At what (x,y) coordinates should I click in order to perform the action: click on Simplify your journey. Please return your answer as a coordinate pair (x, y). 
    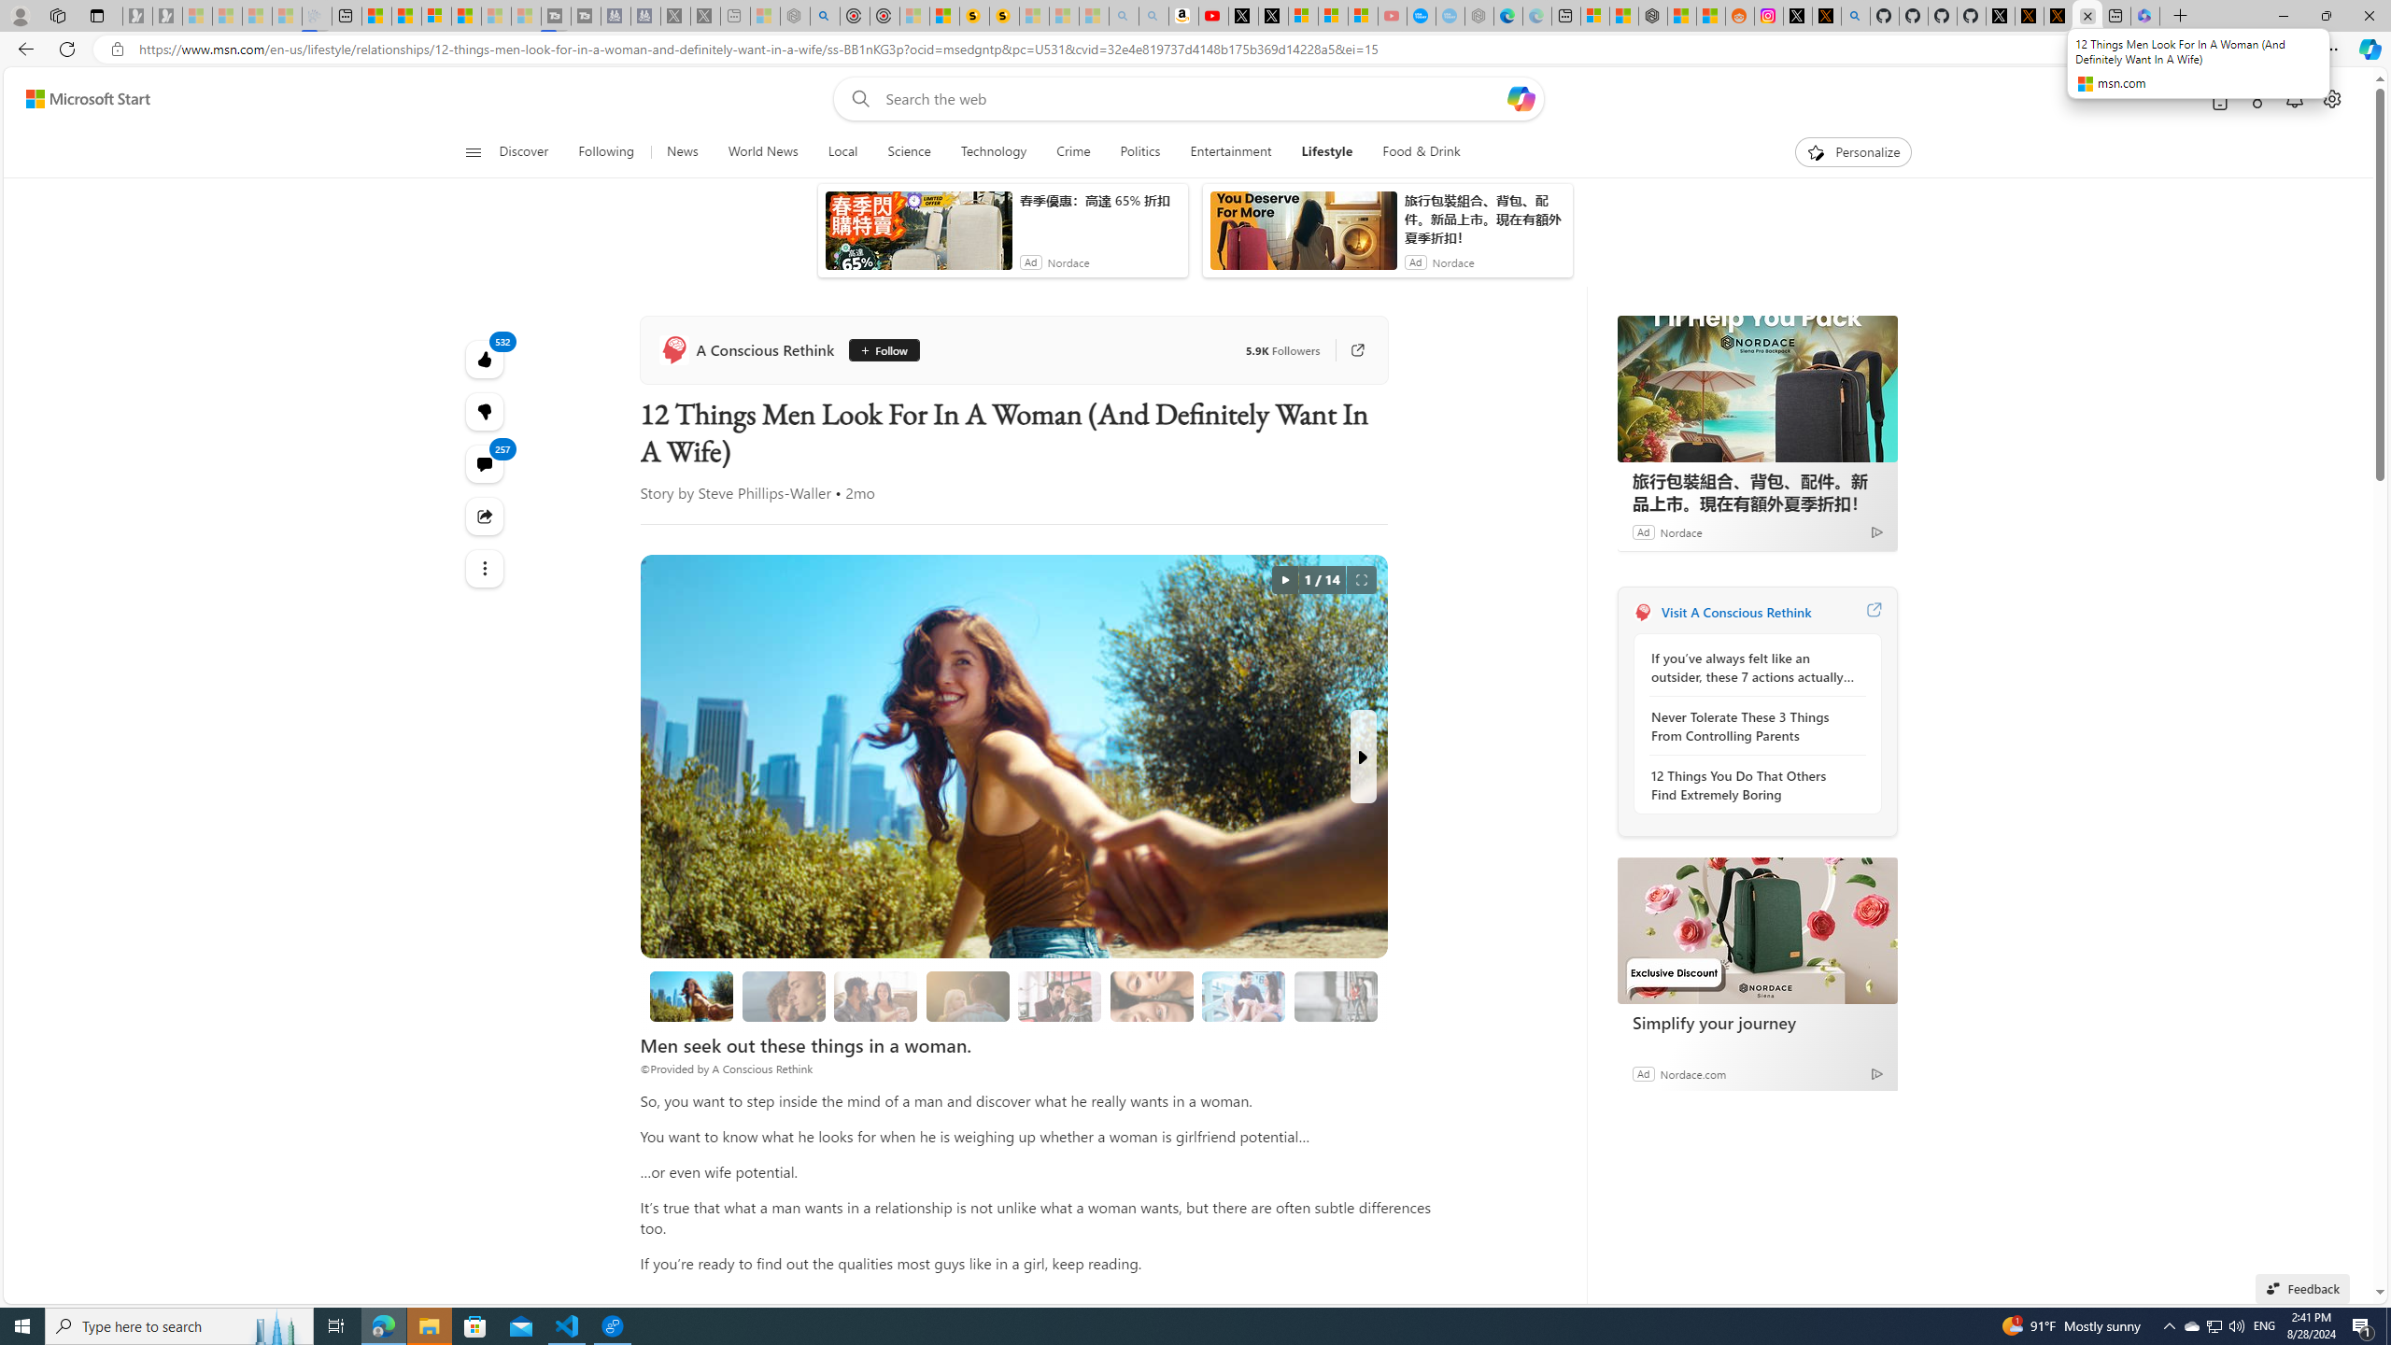
    Looking at the image, I should click on (1757, 1022).